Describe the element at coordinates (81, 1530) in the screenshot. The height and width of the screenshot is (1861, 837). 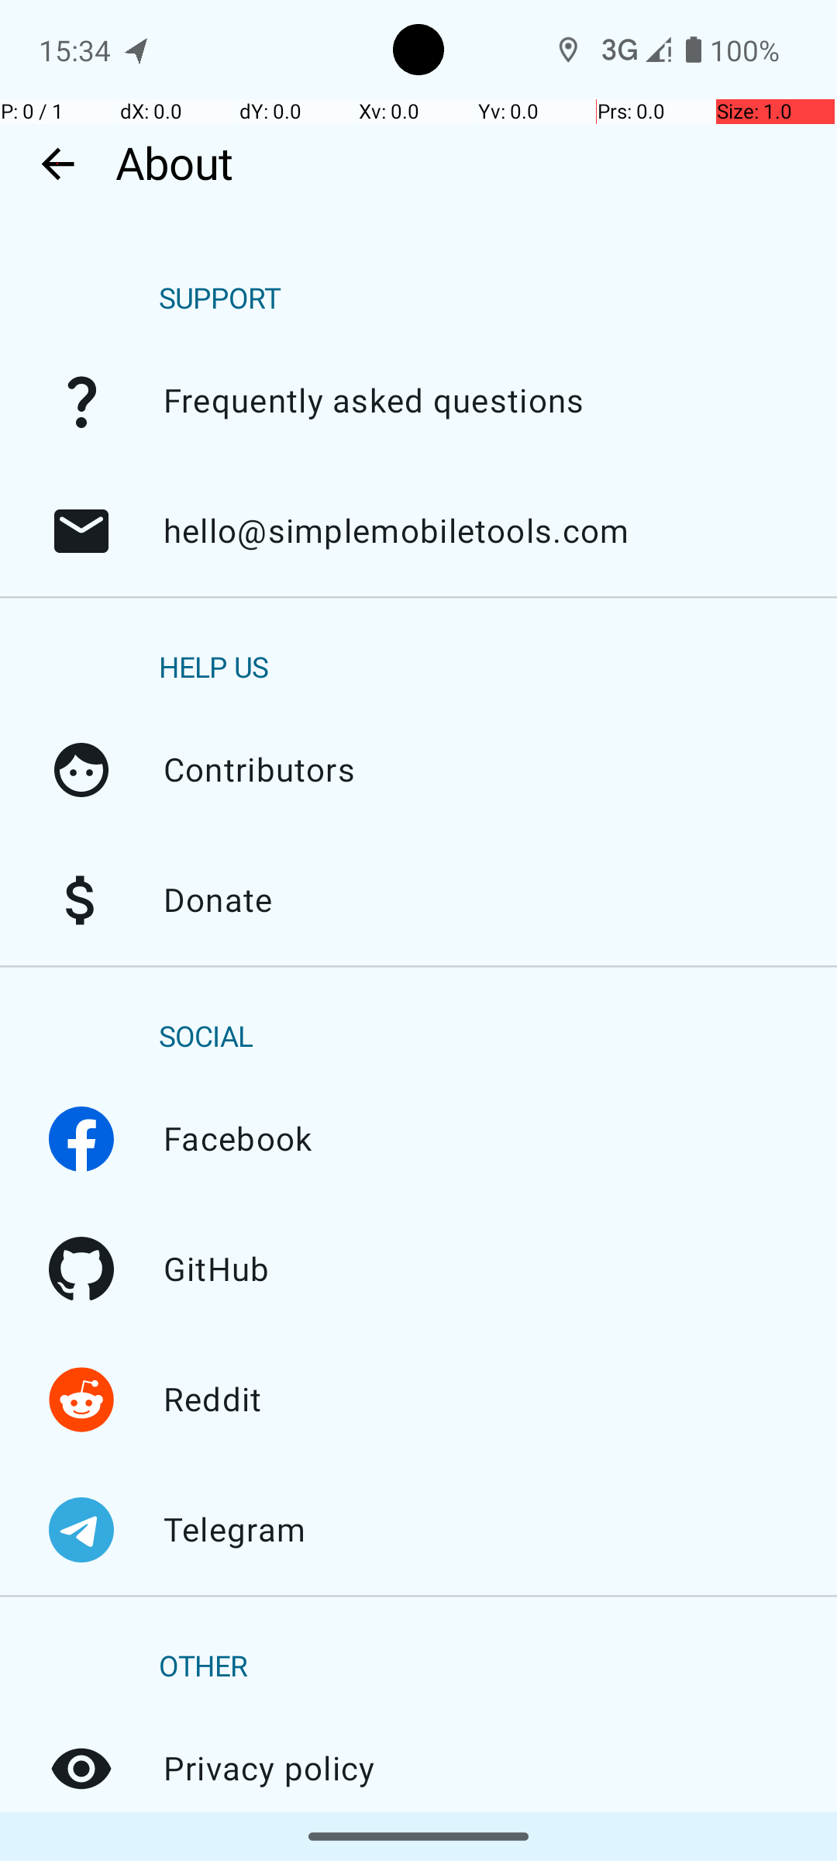
I see `Telegram` at that location.